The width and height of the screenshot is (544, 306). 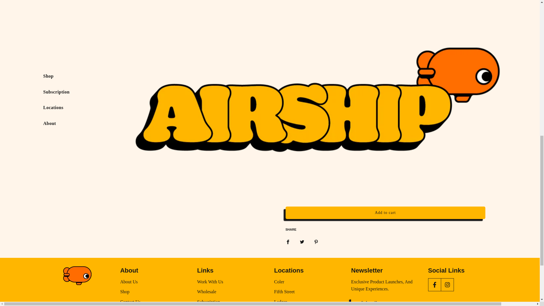 What do you see at coordinates (291, 157) in the screenshot?
I see `subscription` at bounding box center [291, 157].